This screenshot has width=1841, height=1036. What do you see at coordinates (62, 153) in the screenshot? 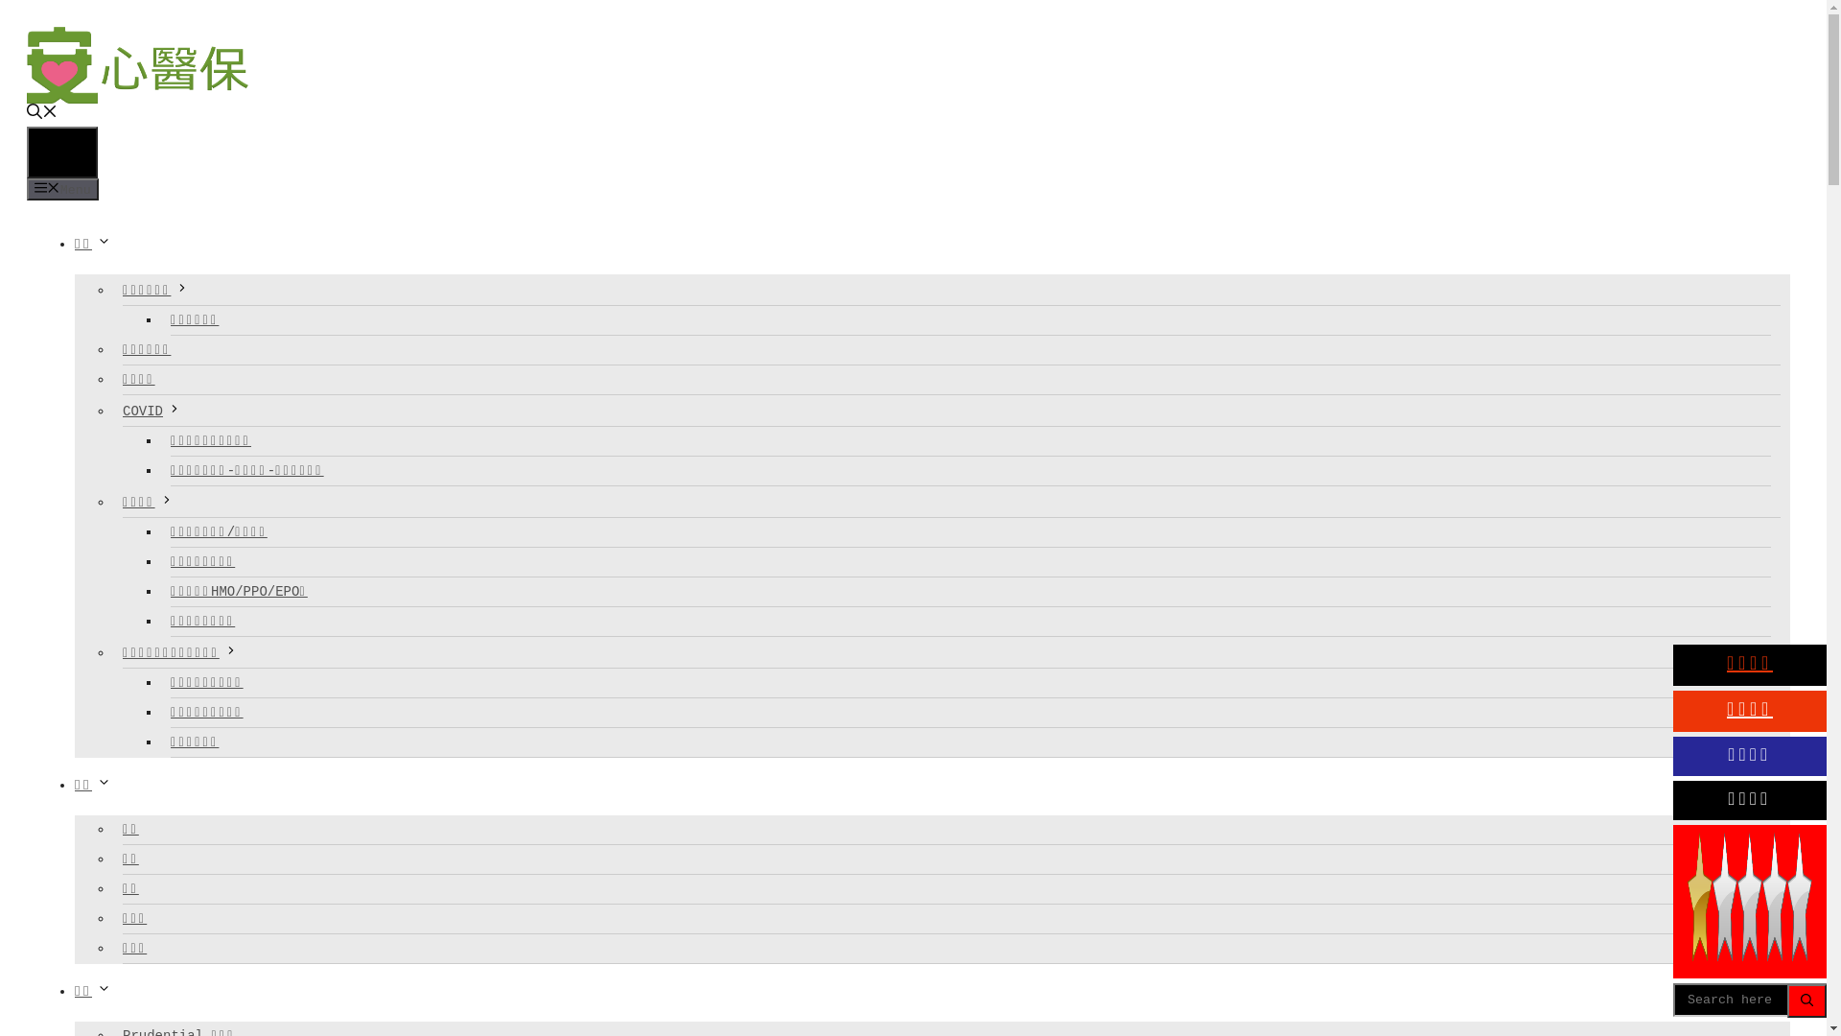
I see `Menu` at bounding box center [62, 153].